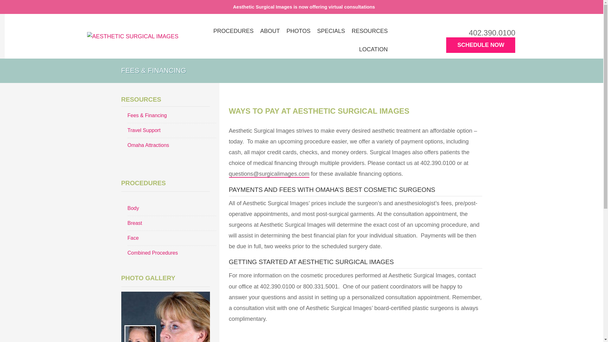 This screenshot has width=608, height=342. What do you see at coordinates (132, 36) in the screenshot?
I see `Aesthetic Surgical Images` at bounding box center [132, 36].